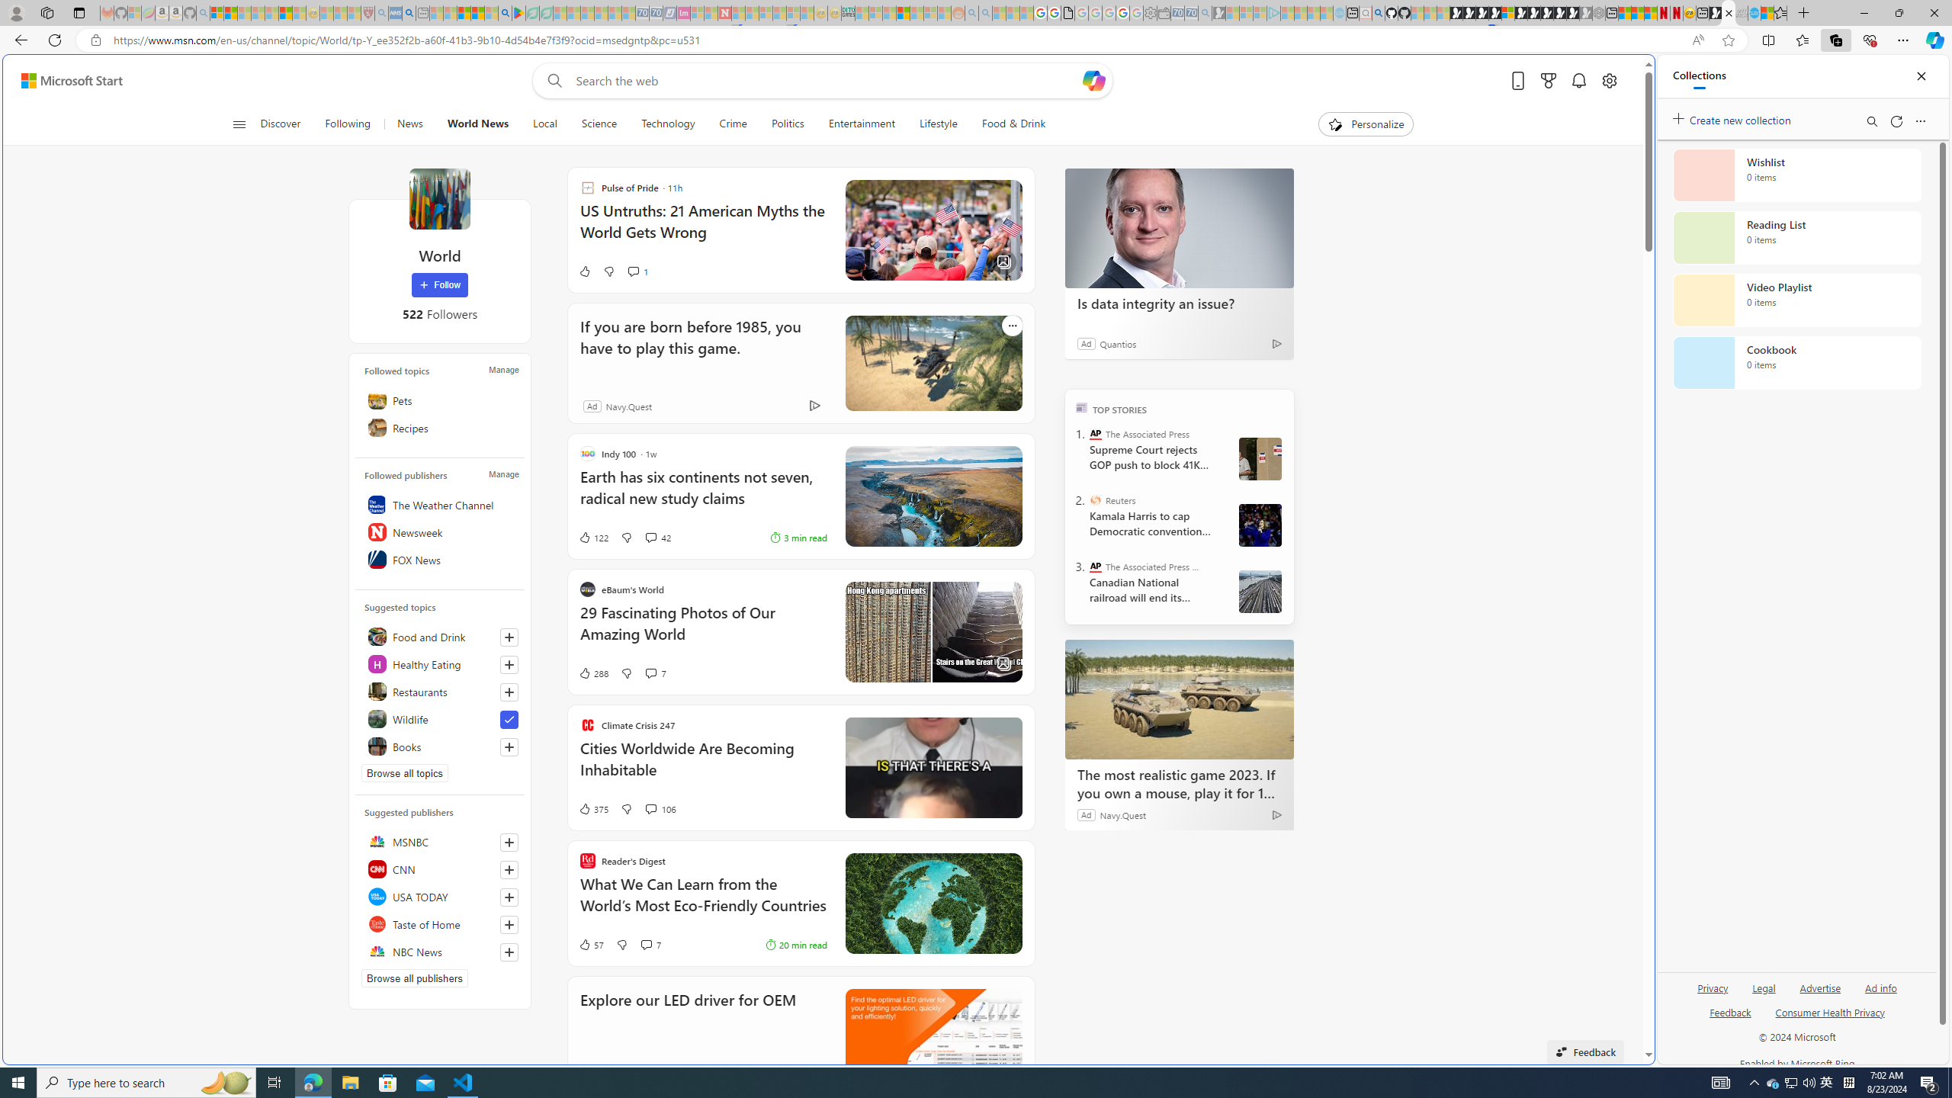  Describe the element at coordinates (509, 720) in the screenshot. I see `Unfollow this topic` at that location.